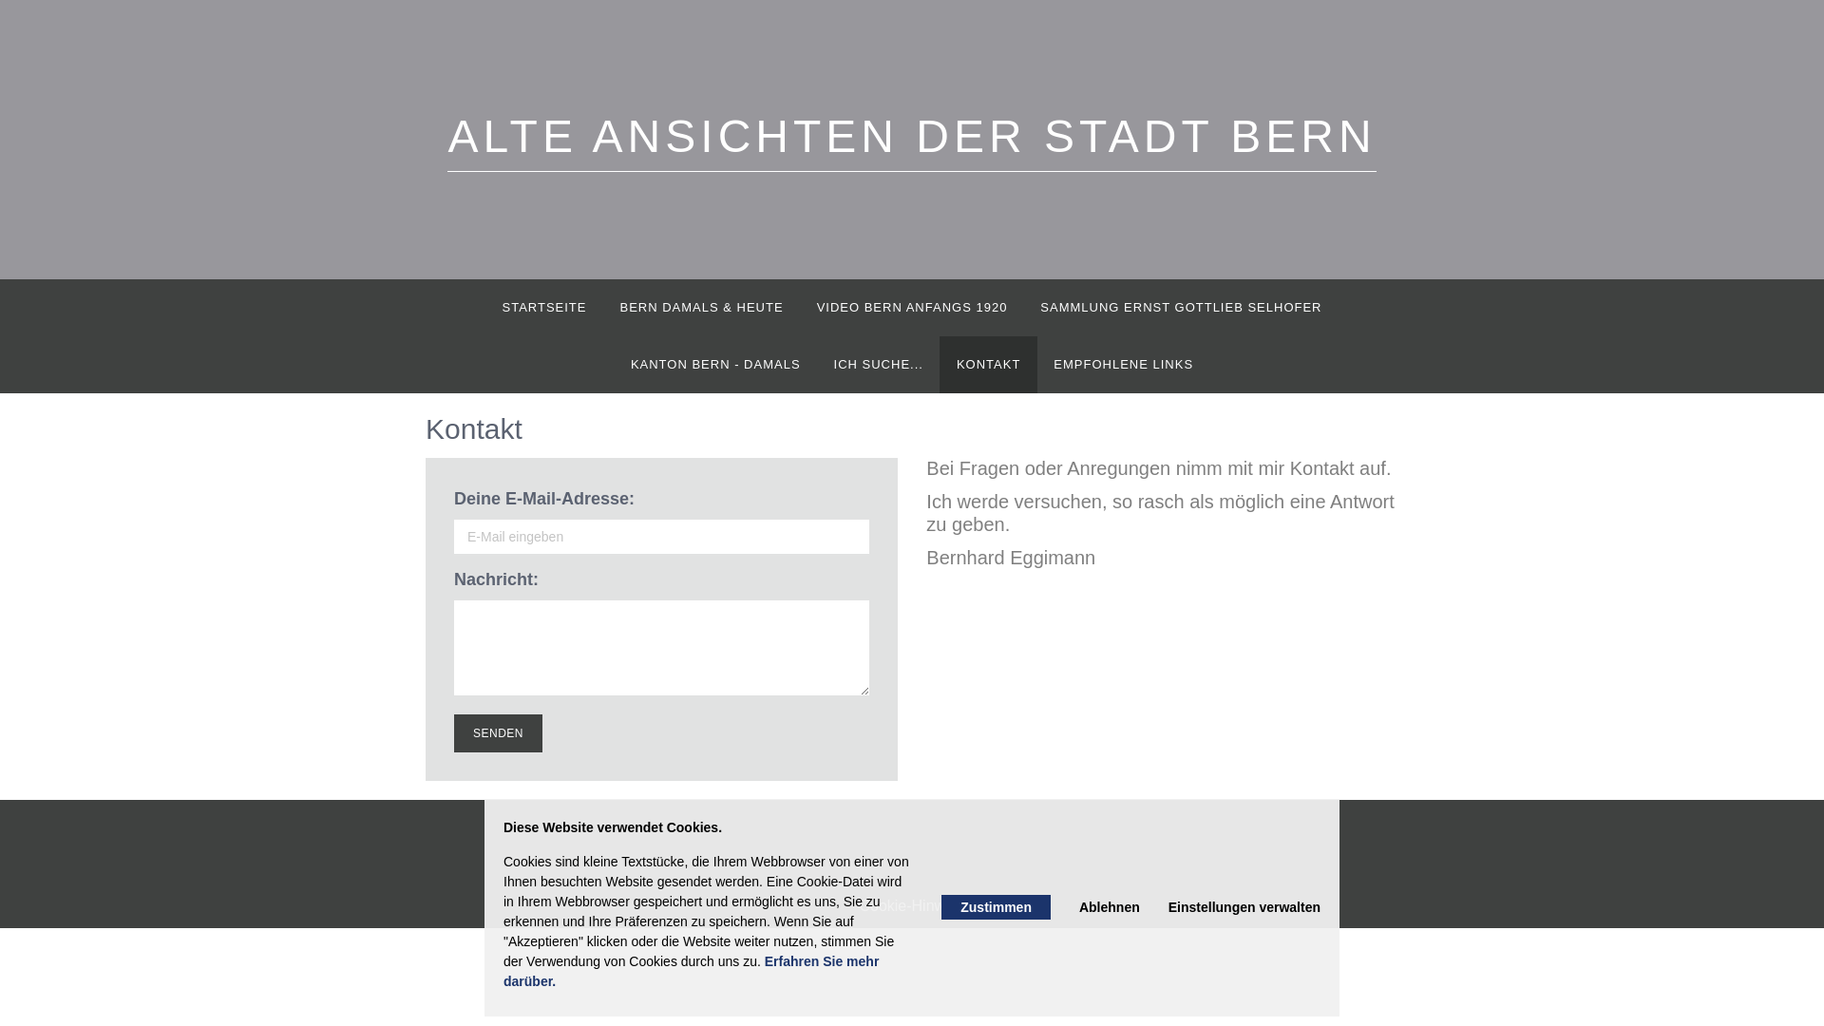  What do you see at coordinates (988, 365) in the screenshot?
I see `KONTAKT` at bounding box center [988, 365].